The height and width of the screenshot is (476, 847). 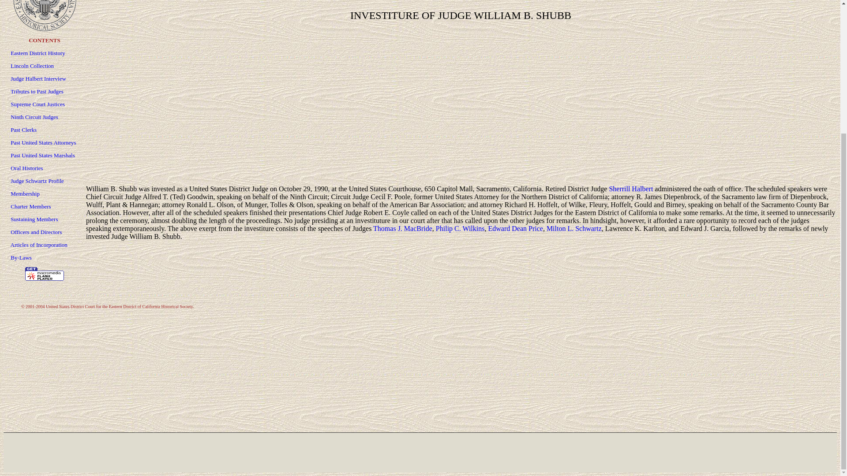 I want to click on Lincoln Collection, so click(x=32, y=65).